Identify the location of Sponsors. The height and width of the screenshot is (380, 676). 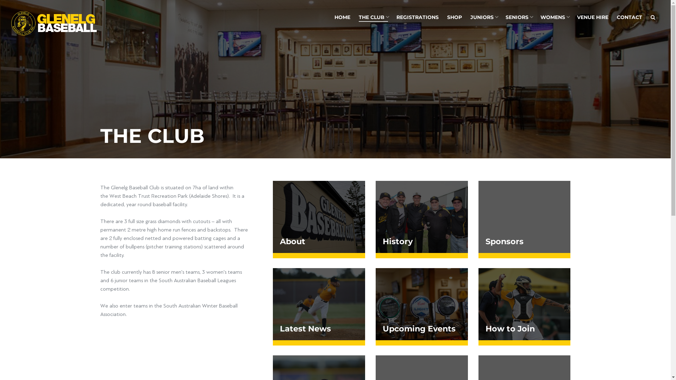
(525, 220).